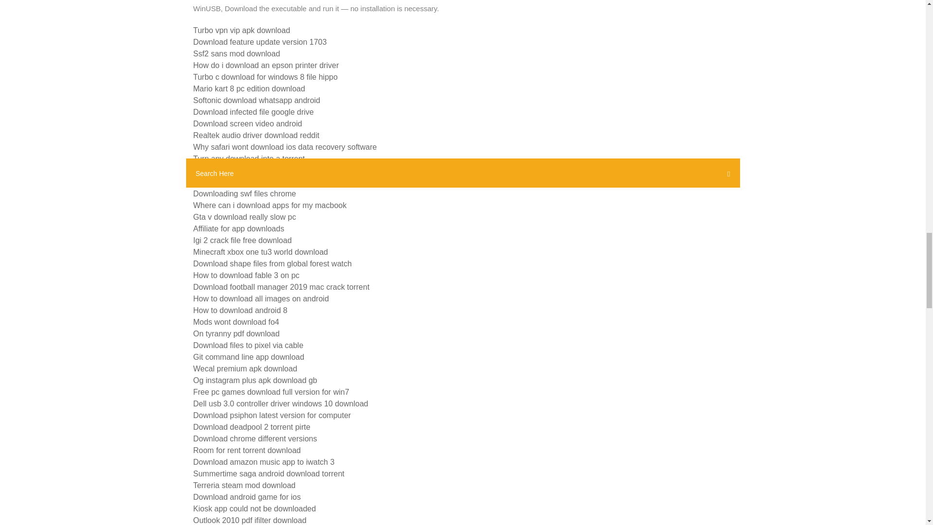  Describe the element at coordinates (253, 112) in the screenshot. I see `Download infected file google drive` at that location.